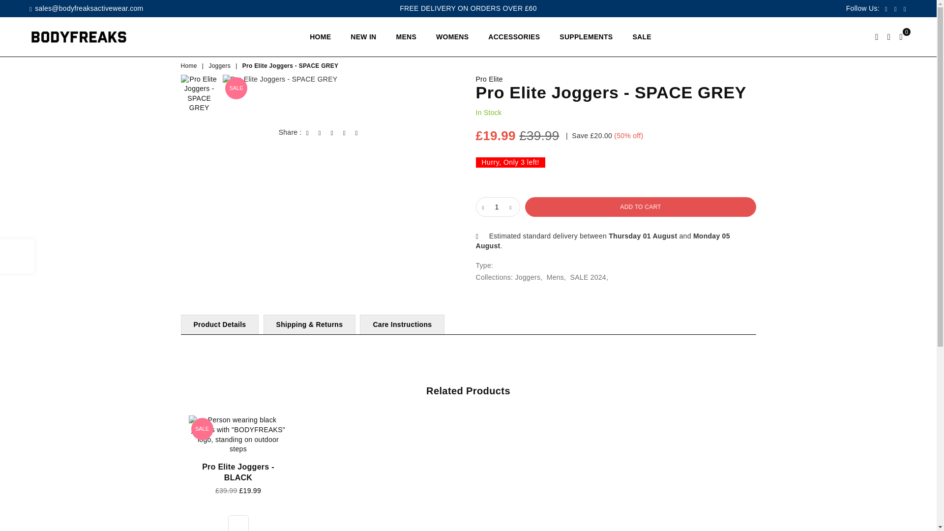  Describe the element at coordinates (190, 66) in the screenshot. I see `Back to the home page` at that location.